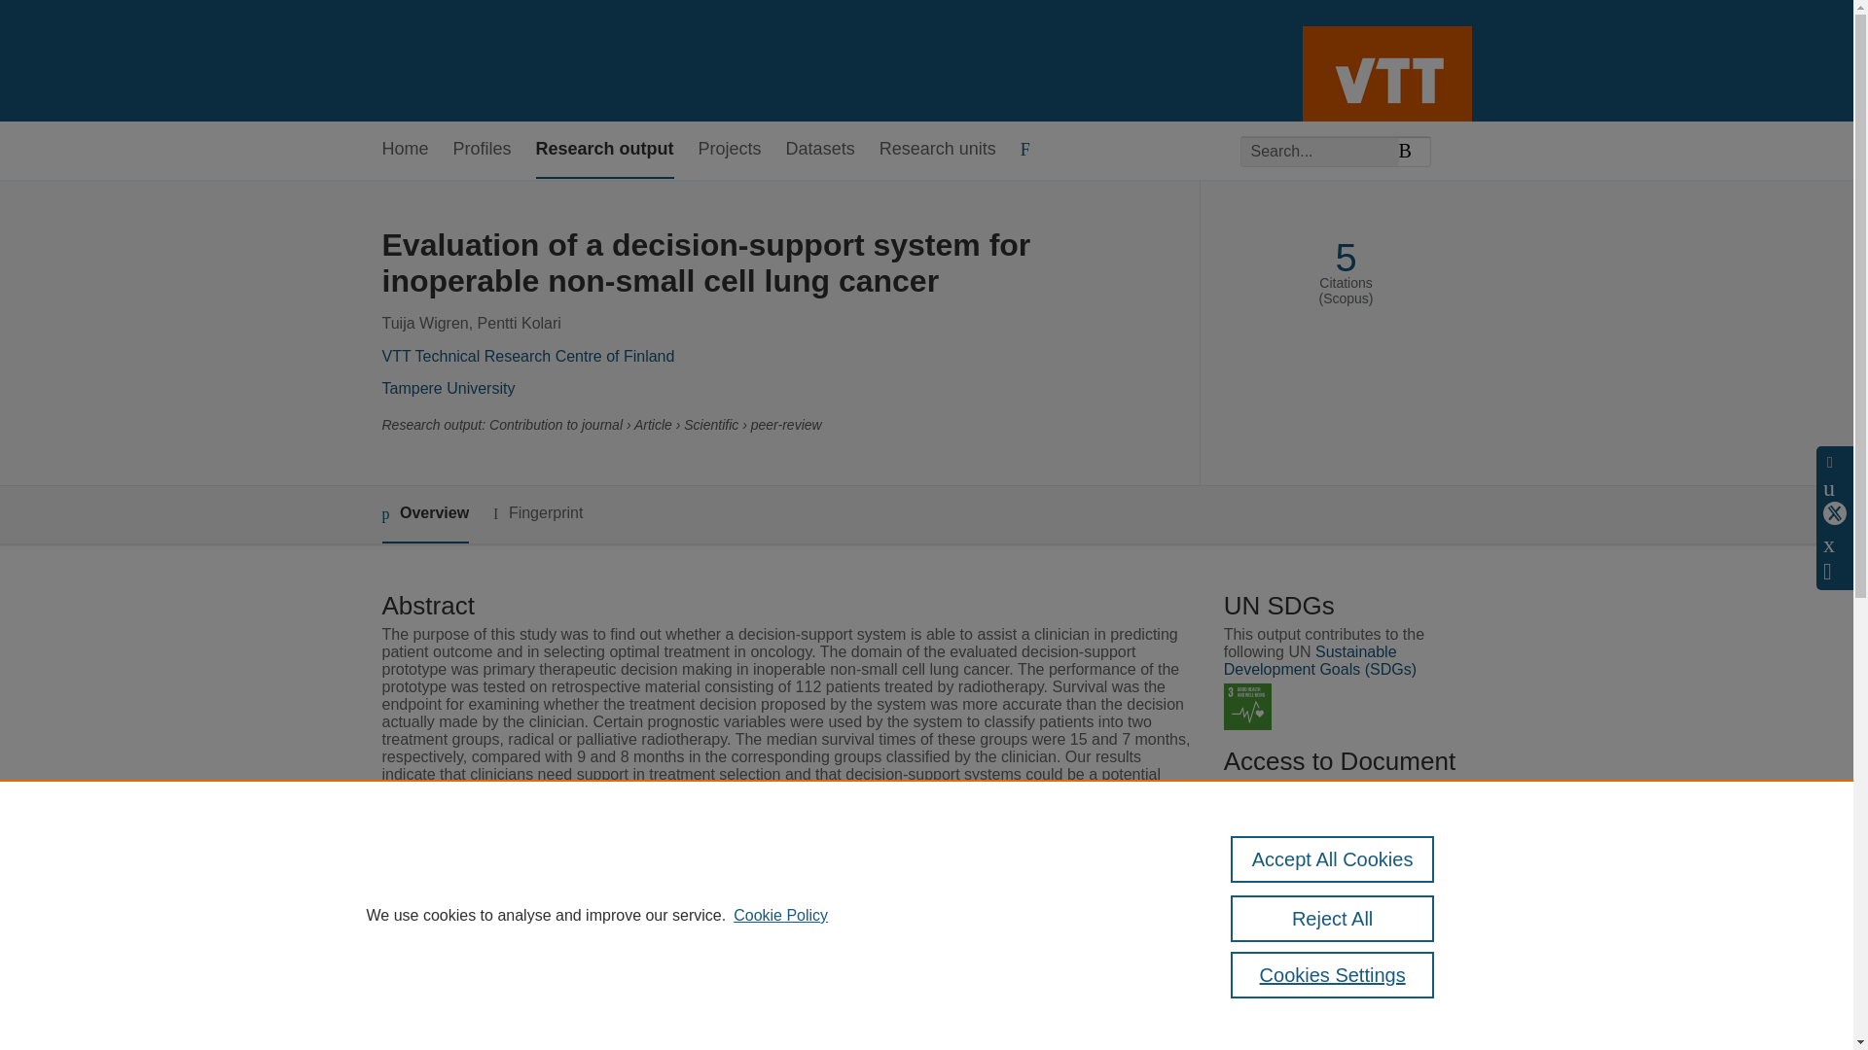 Image resolution: width=1868 pixels, height=1050 pixels. Describe the element at coordinates (537, 513) in the screenshot. I see `Fingerprint` at that location.